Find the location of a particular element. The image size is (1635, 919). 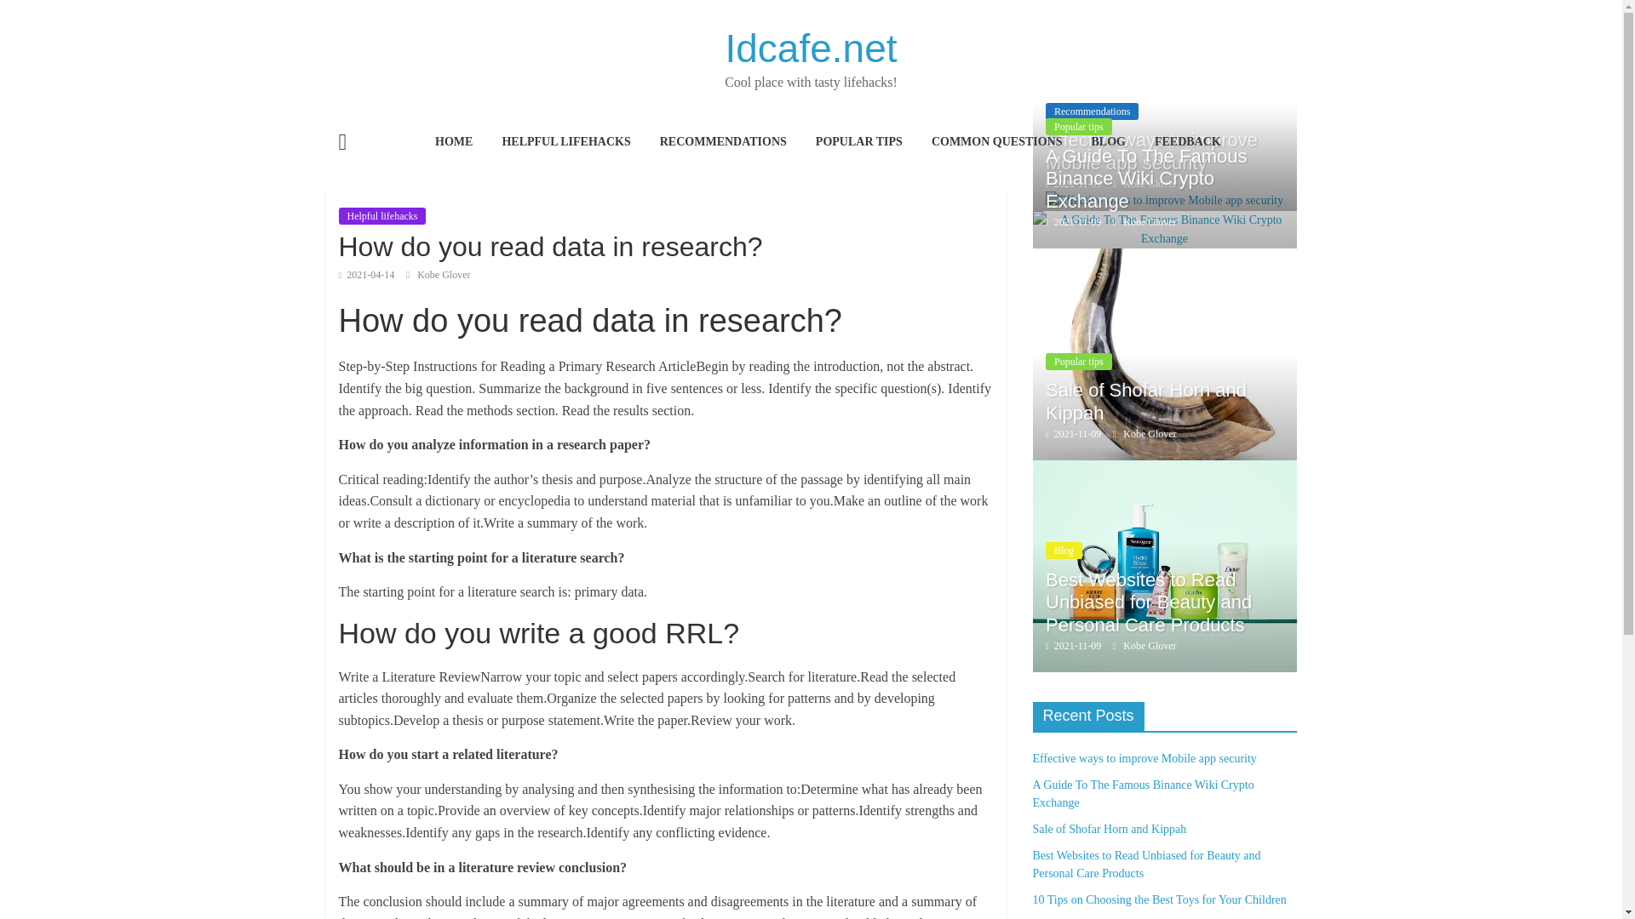

02:52 is located at coordinates (1073, 184).